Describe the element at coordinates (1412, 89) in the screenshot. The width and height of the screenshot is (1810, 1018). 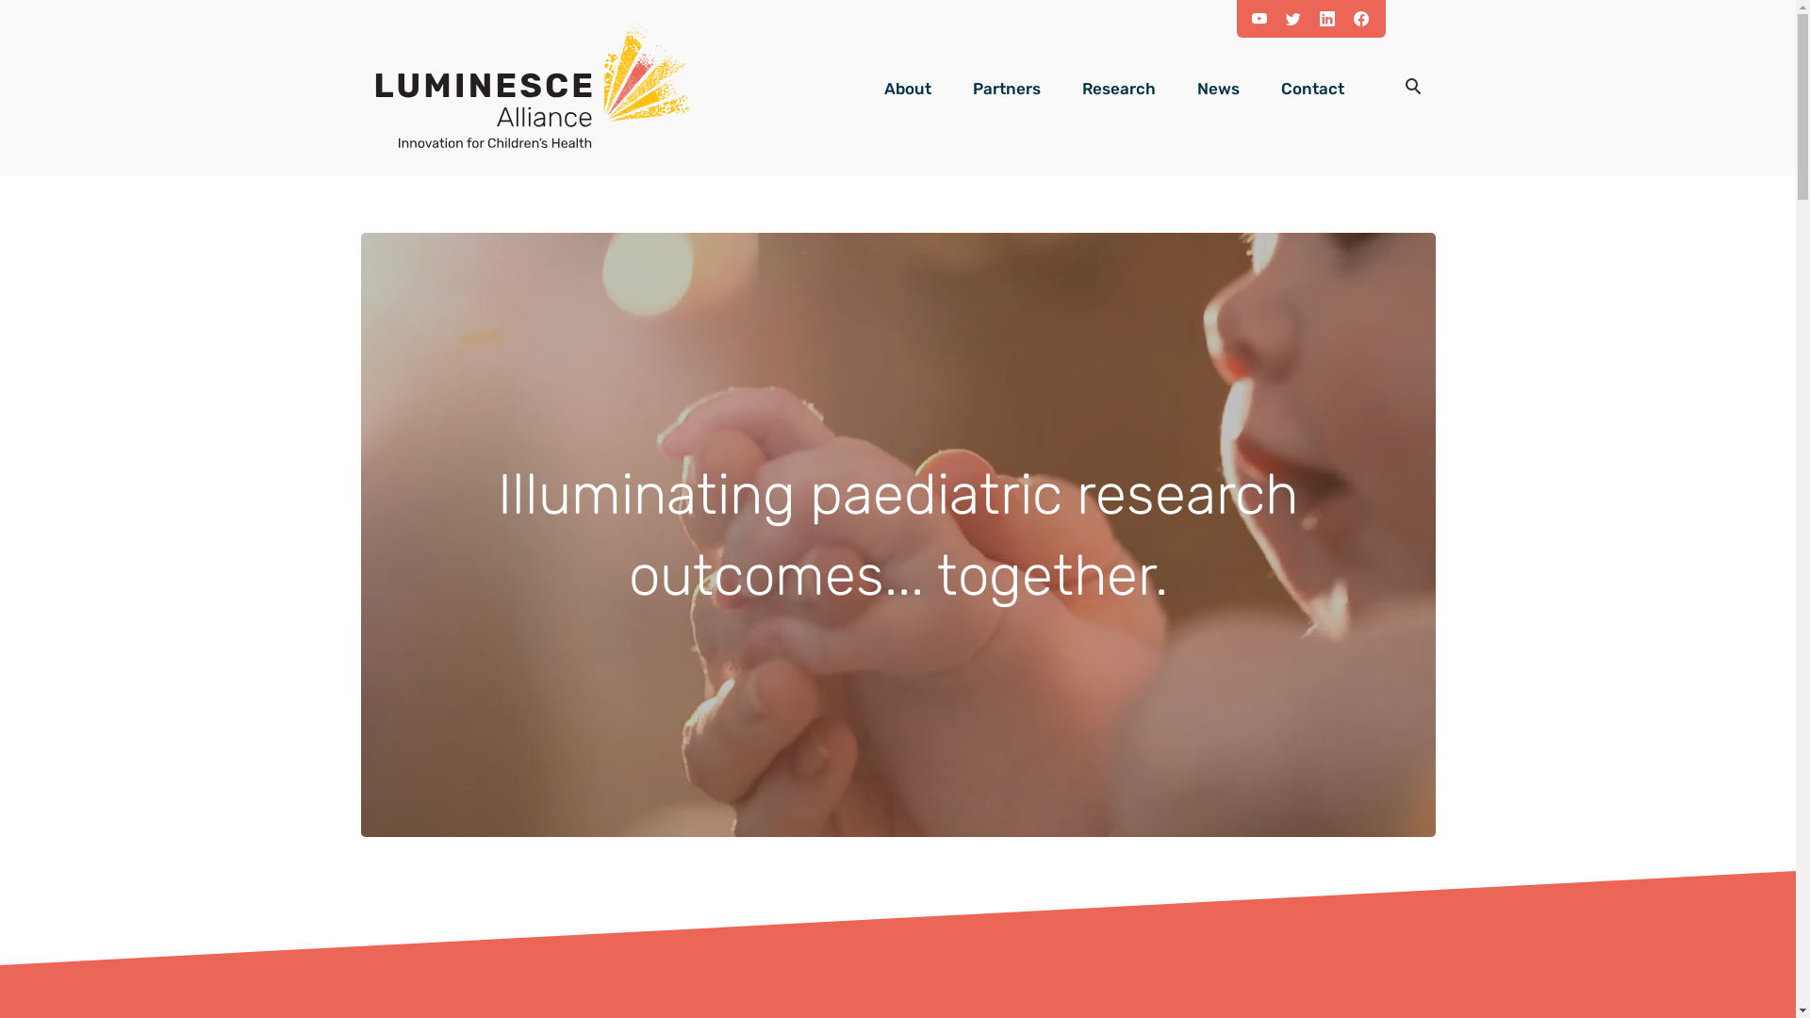
I see `Group 2 Created with Sketch.` at that location.